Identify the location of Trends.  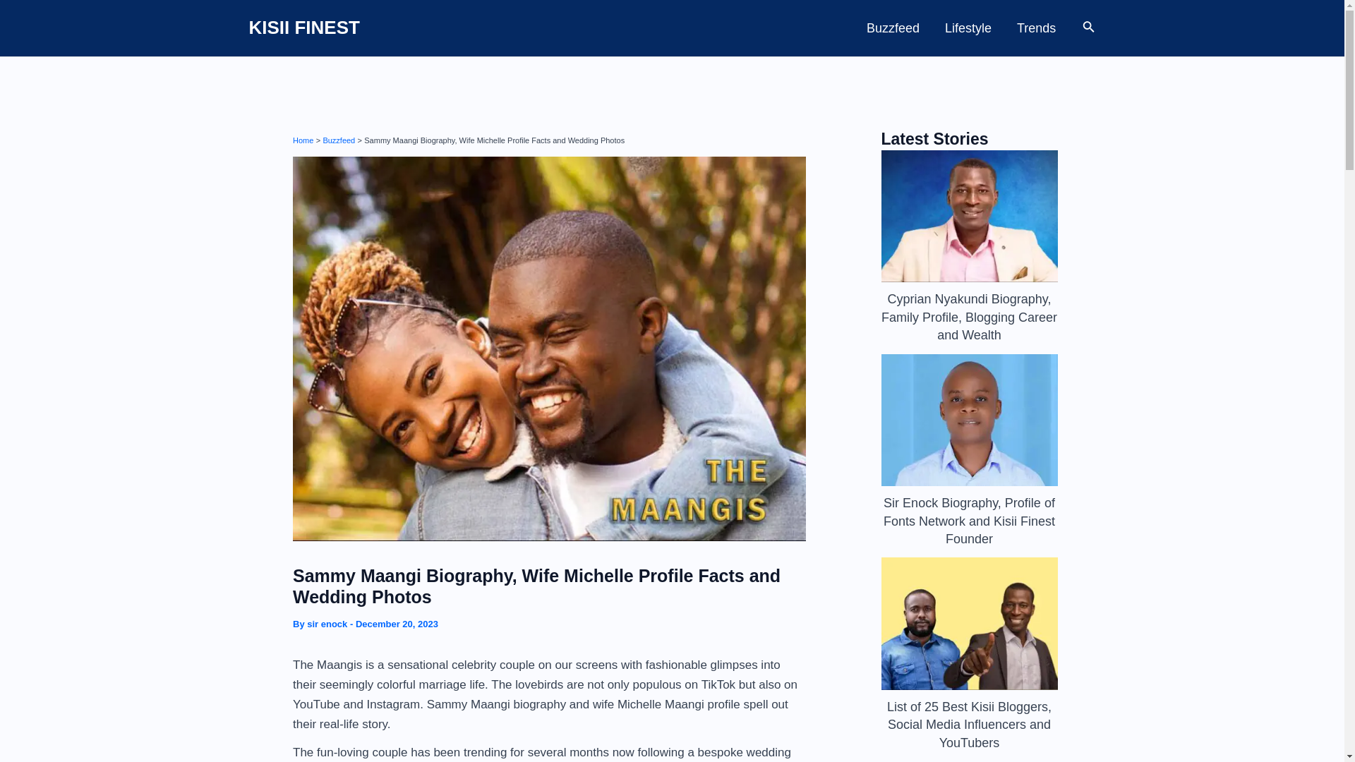
(1036, 28).